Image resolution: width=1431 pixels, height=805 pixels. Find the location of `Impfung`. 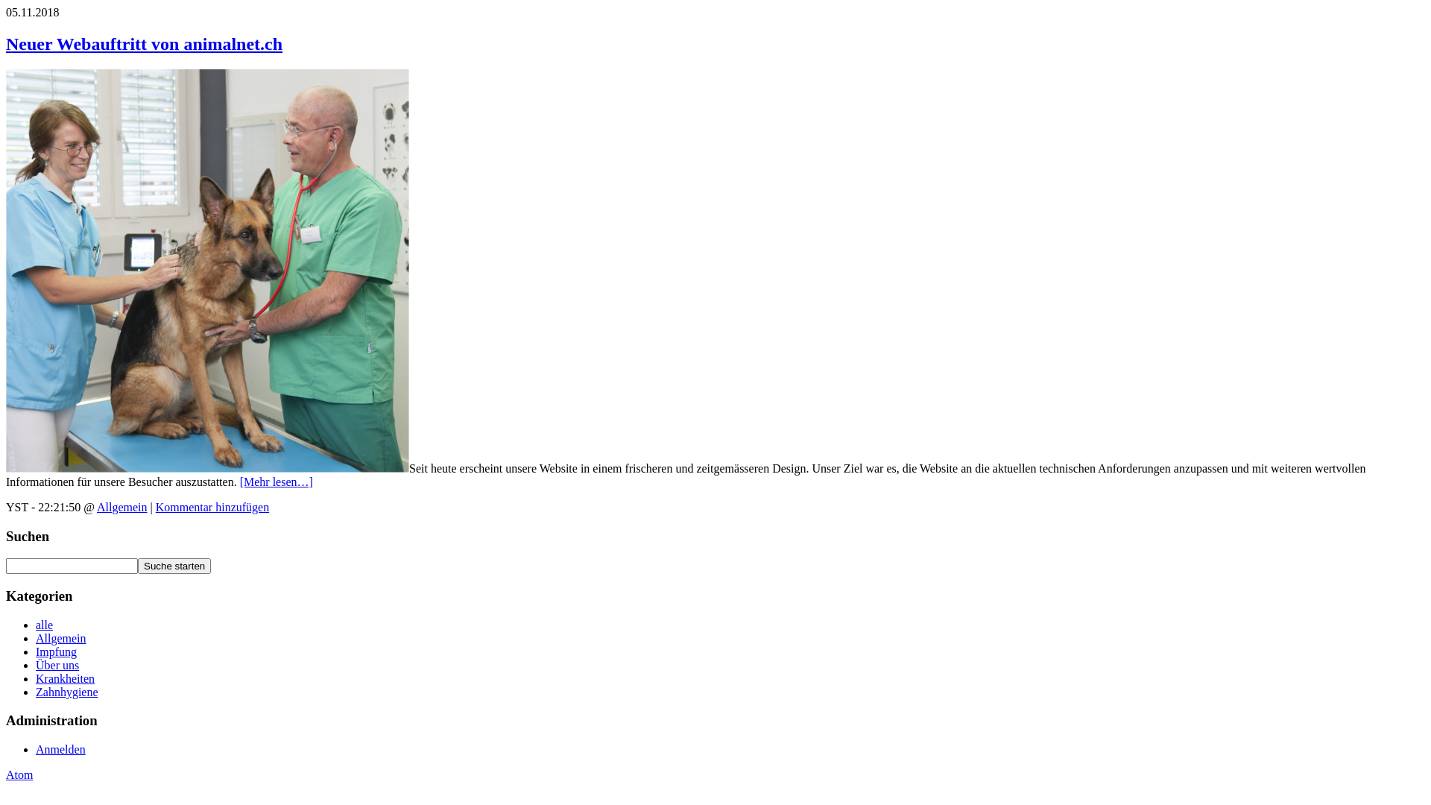

Impfung is located at coordinates (57, 651).